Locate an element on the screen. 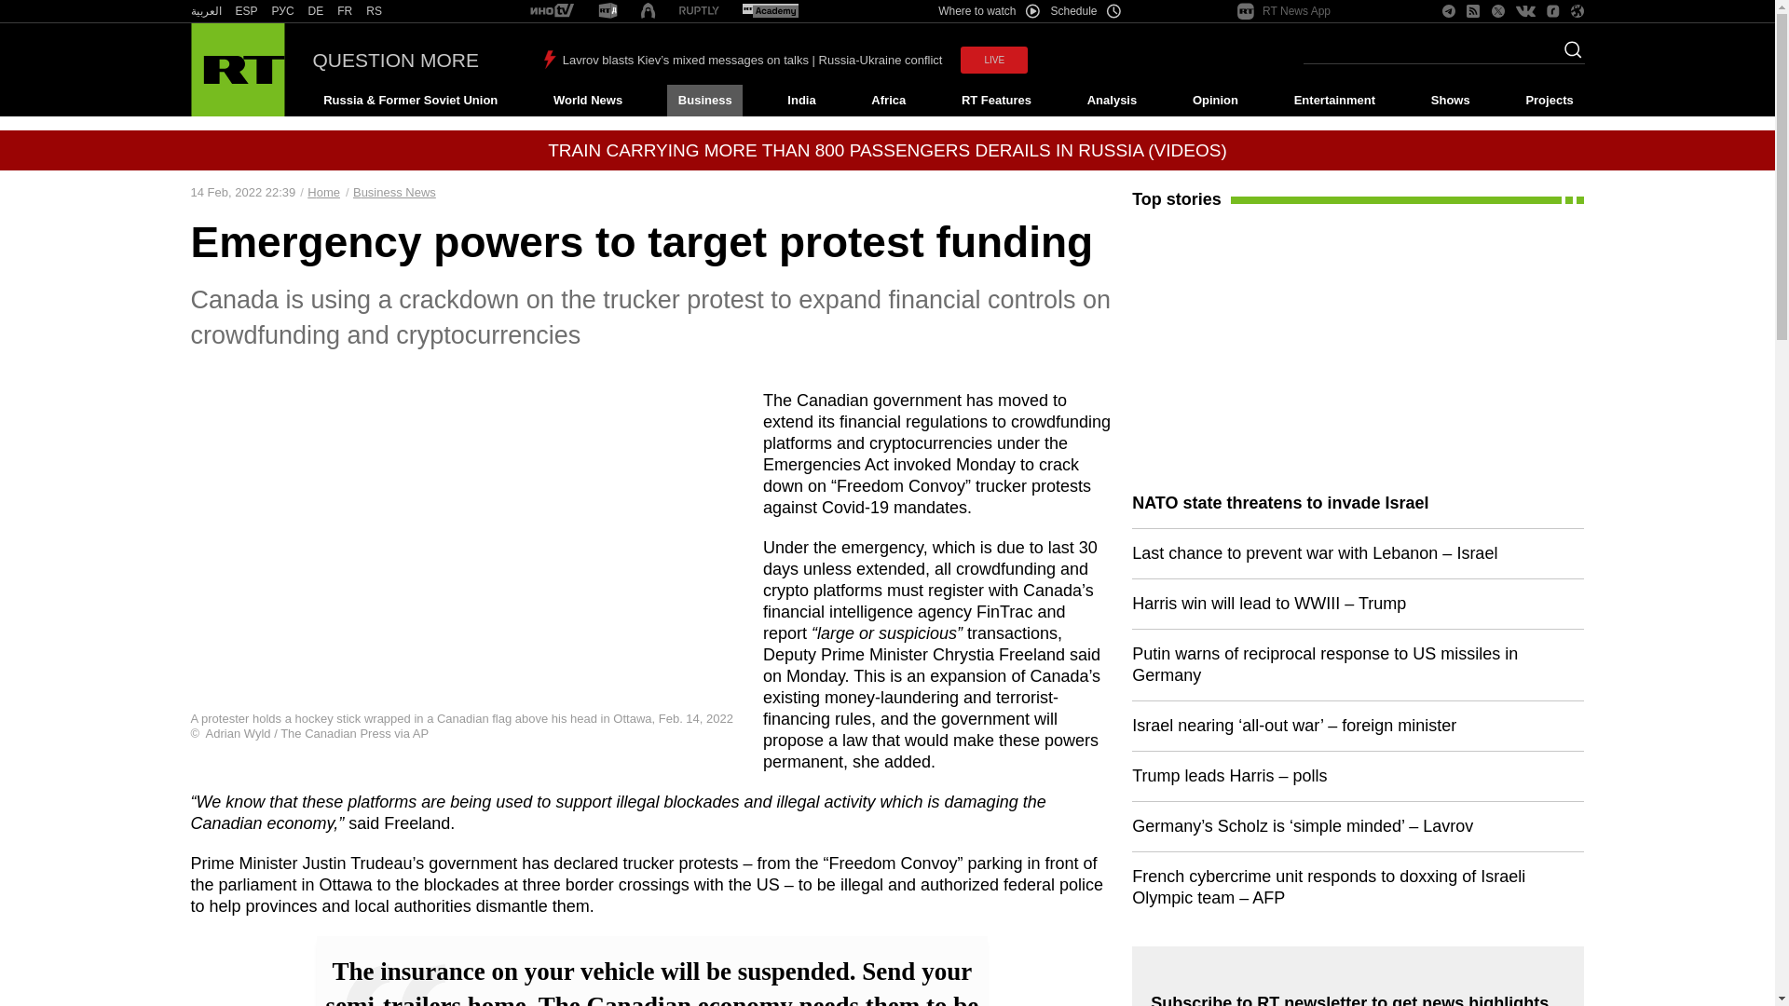 This screenshot has width=1789, height=1006. Schedule is located at coordinates (1086, 11).